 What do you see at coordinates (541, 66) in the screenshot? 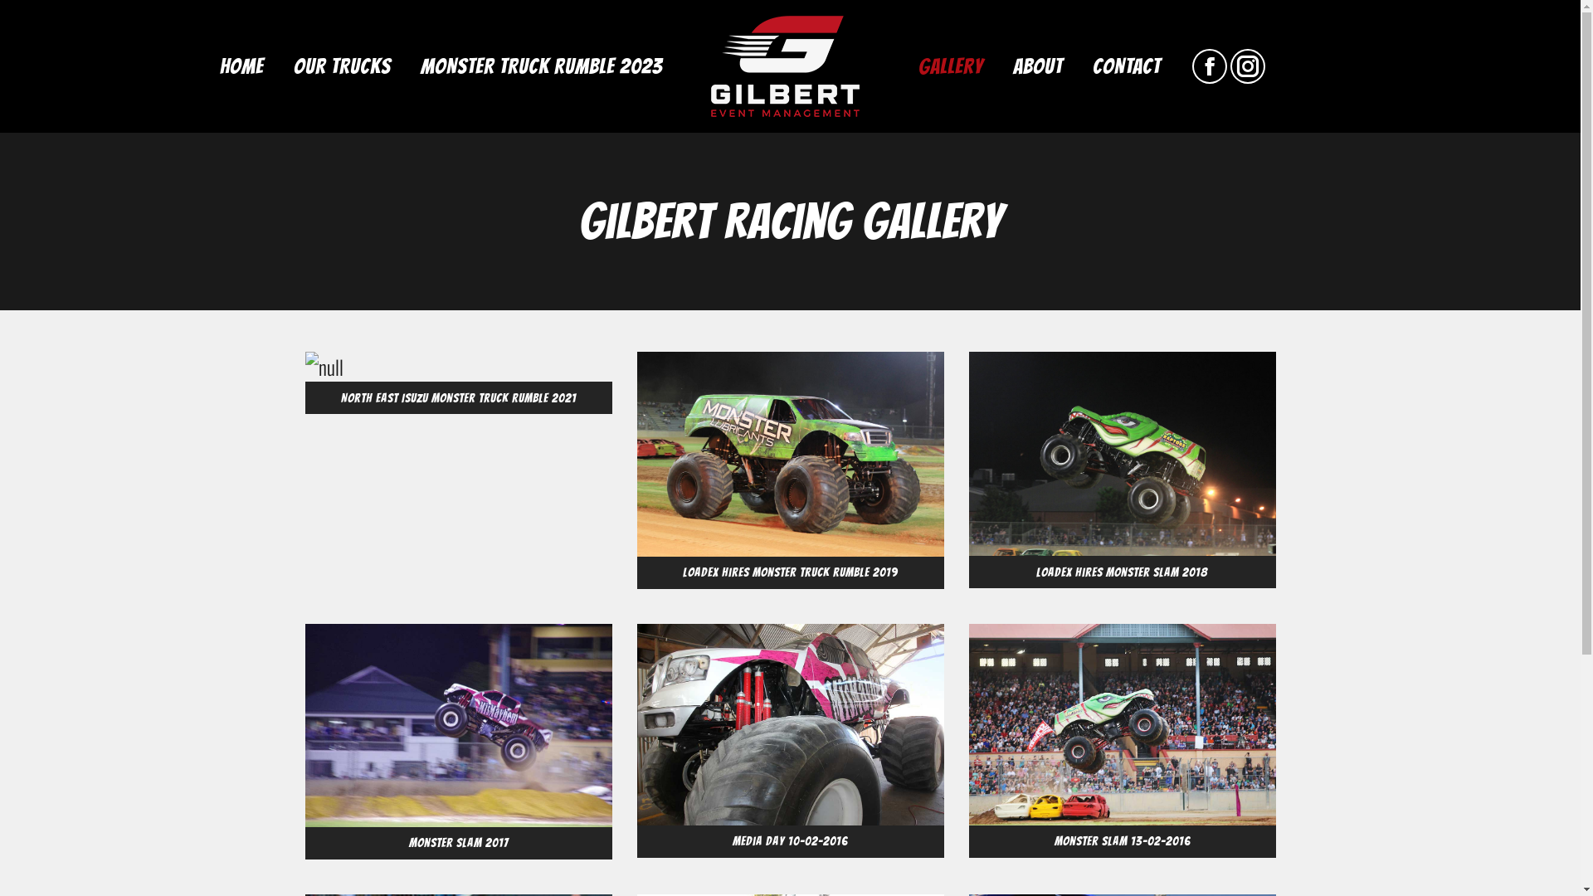
I see `MONSTER TRUCK RUMBLE 2023` at bounding box center [541, 66].